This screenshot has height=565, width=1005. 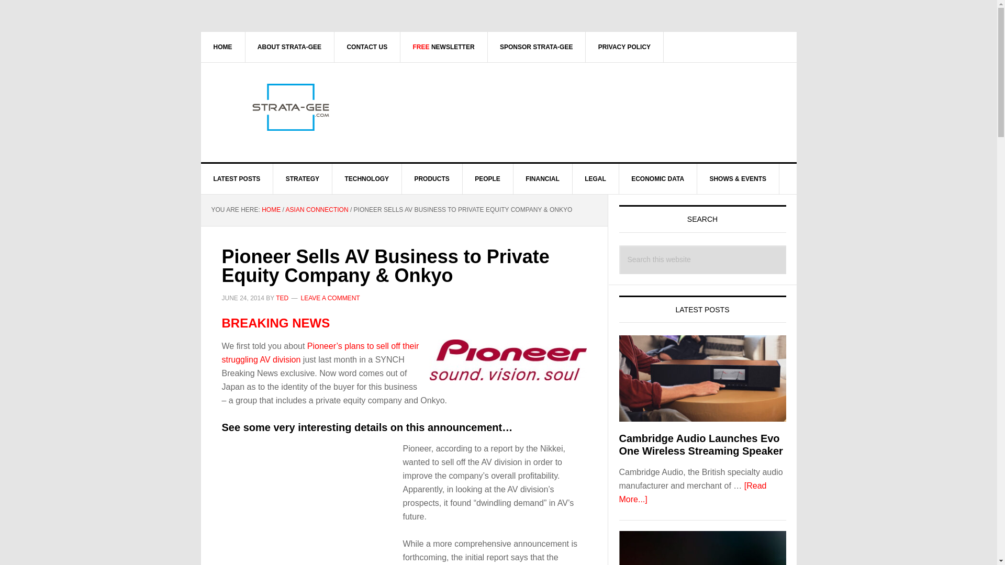 I want to click on Advertisement, so click(x=312, y=512).